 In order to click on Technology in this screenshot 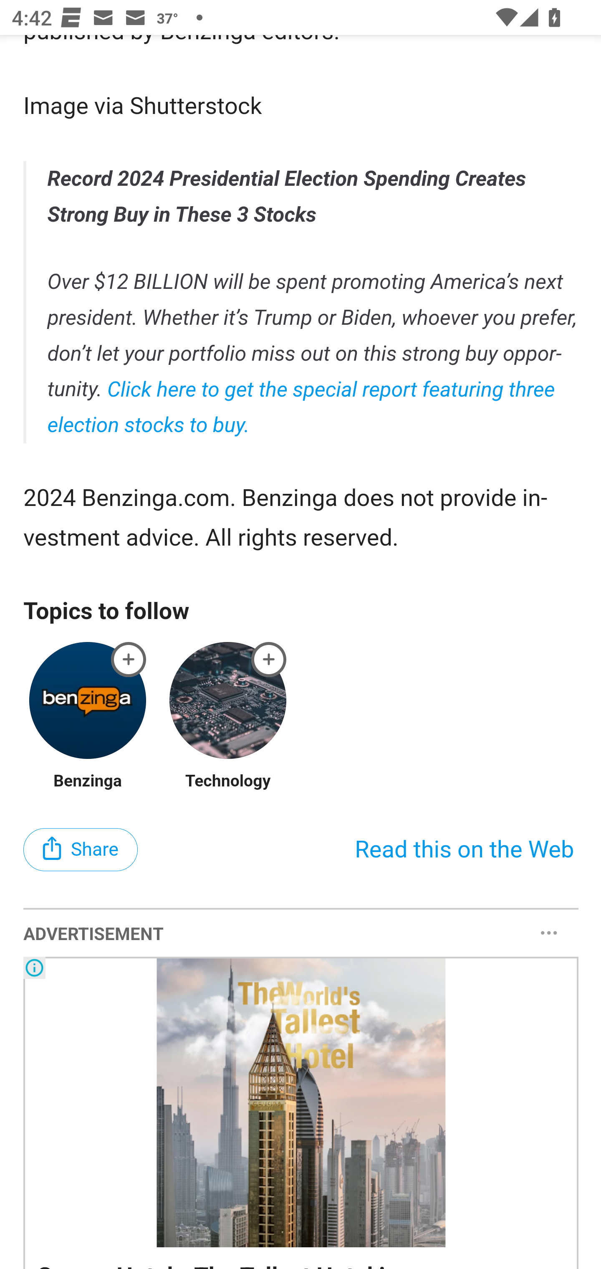, I will do `click(227, 782)`.